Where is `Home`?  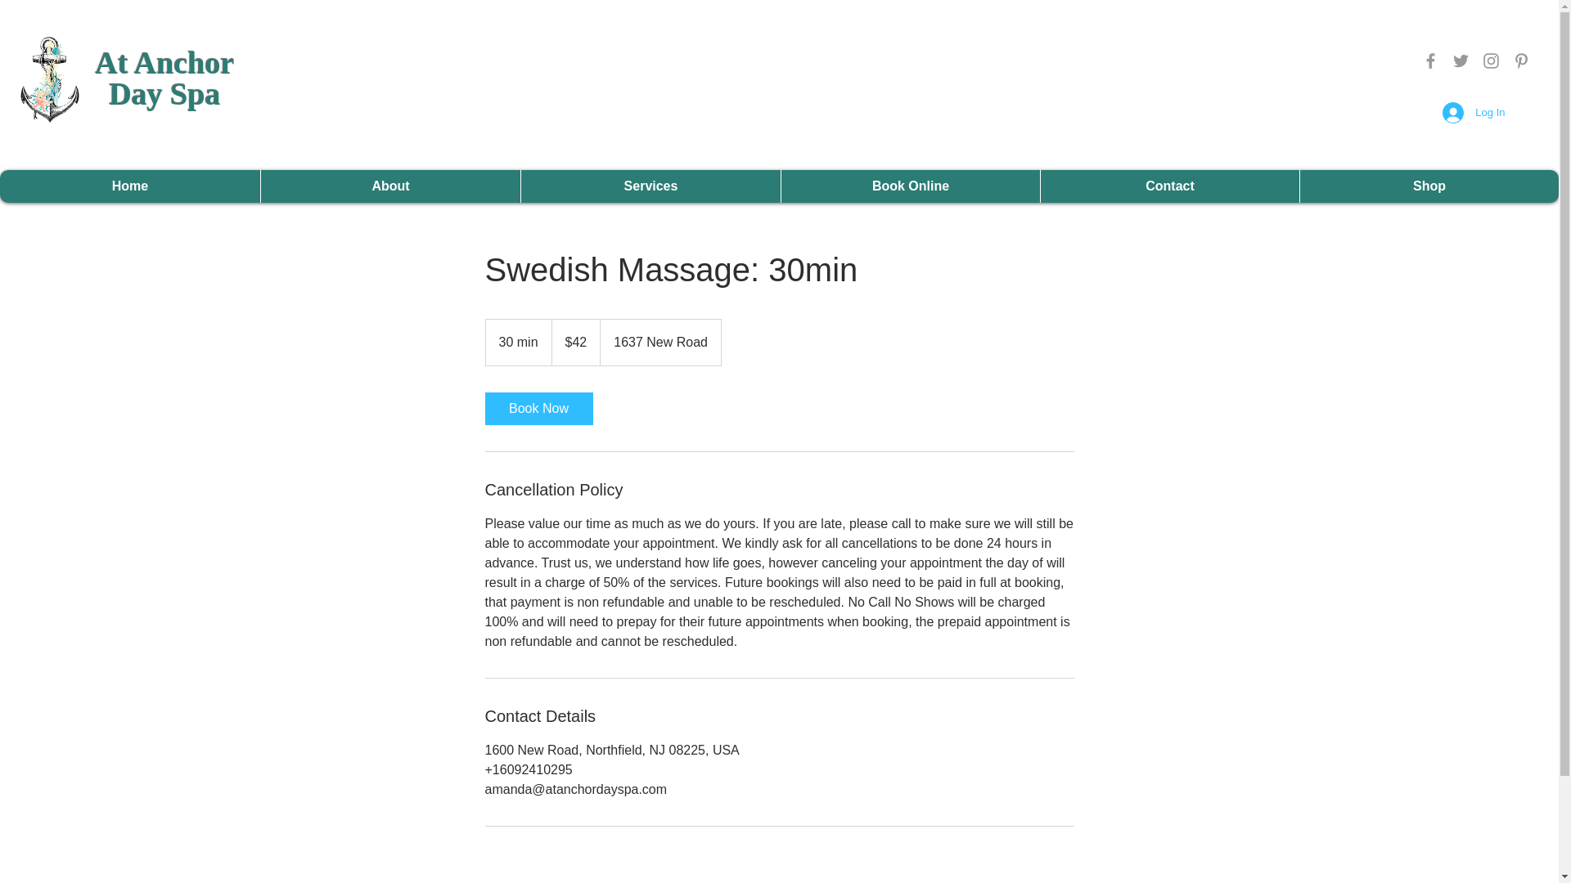 Home is located at coordinates (130, 186).